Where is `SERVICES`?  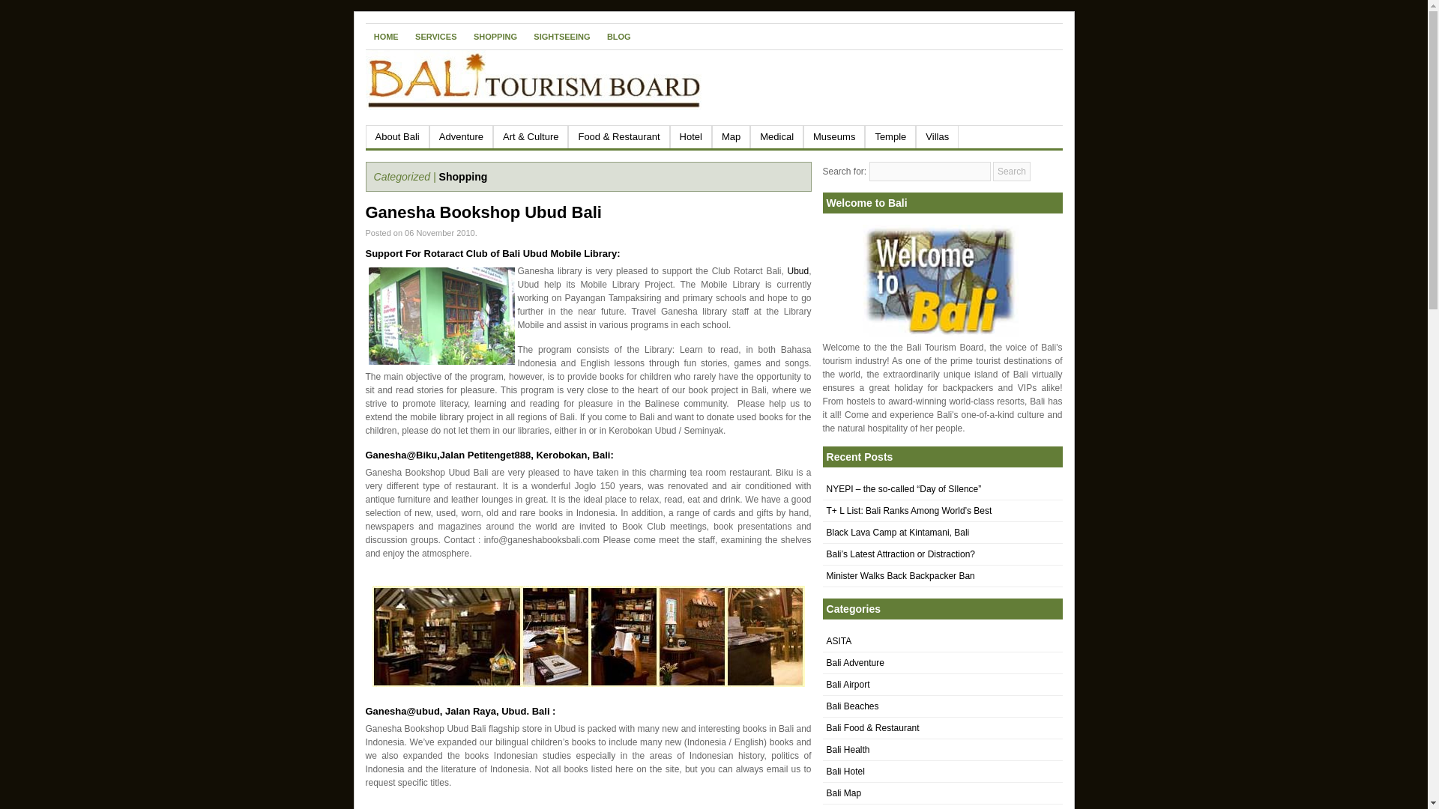
SERVICES is located at coordinates (436, 36).